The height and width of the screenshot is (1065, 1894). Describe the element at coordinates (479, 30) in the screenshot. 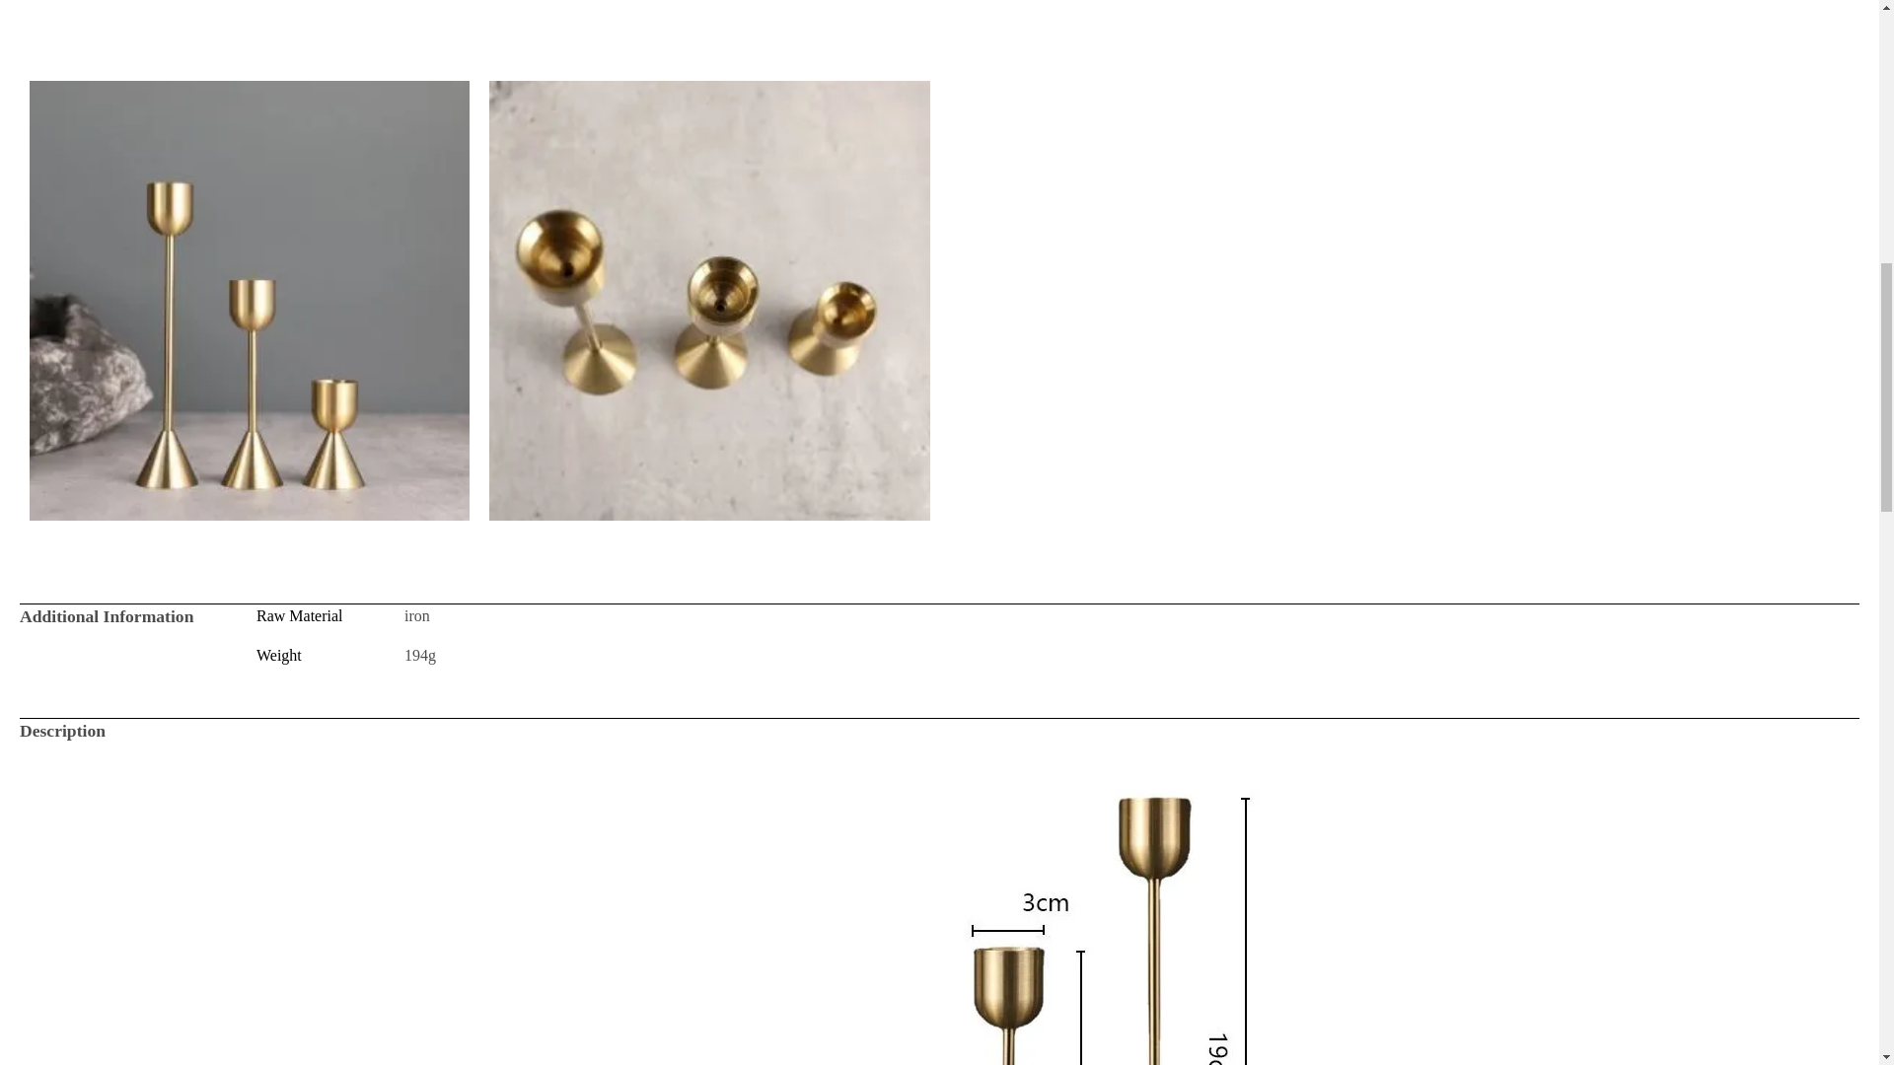

I see `holder-2307` at that location.